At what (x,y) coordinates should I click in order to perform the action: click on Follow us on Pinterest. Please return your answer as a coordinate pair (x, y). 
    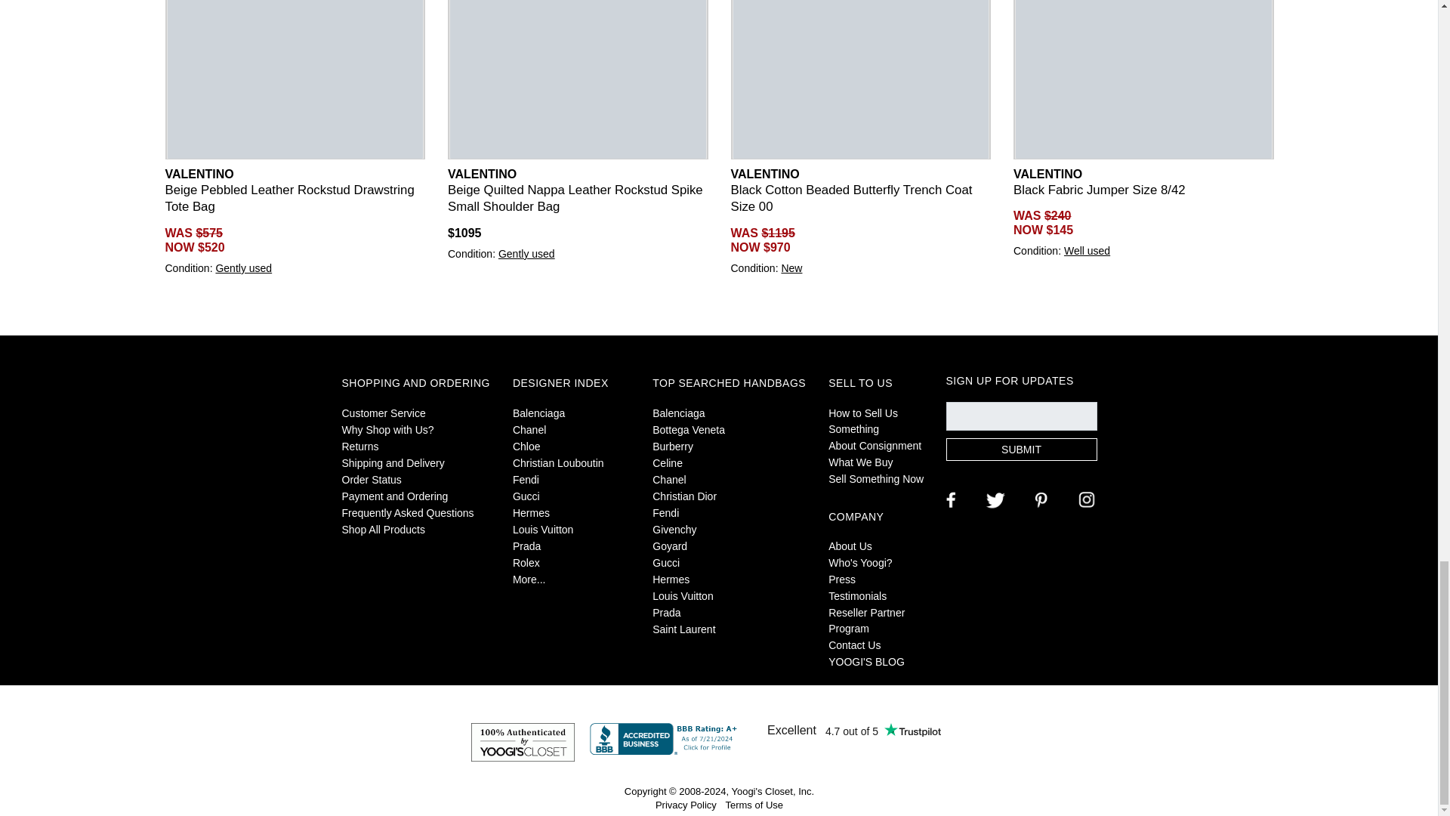
    Looking at the image, I should click on (1039, 499).